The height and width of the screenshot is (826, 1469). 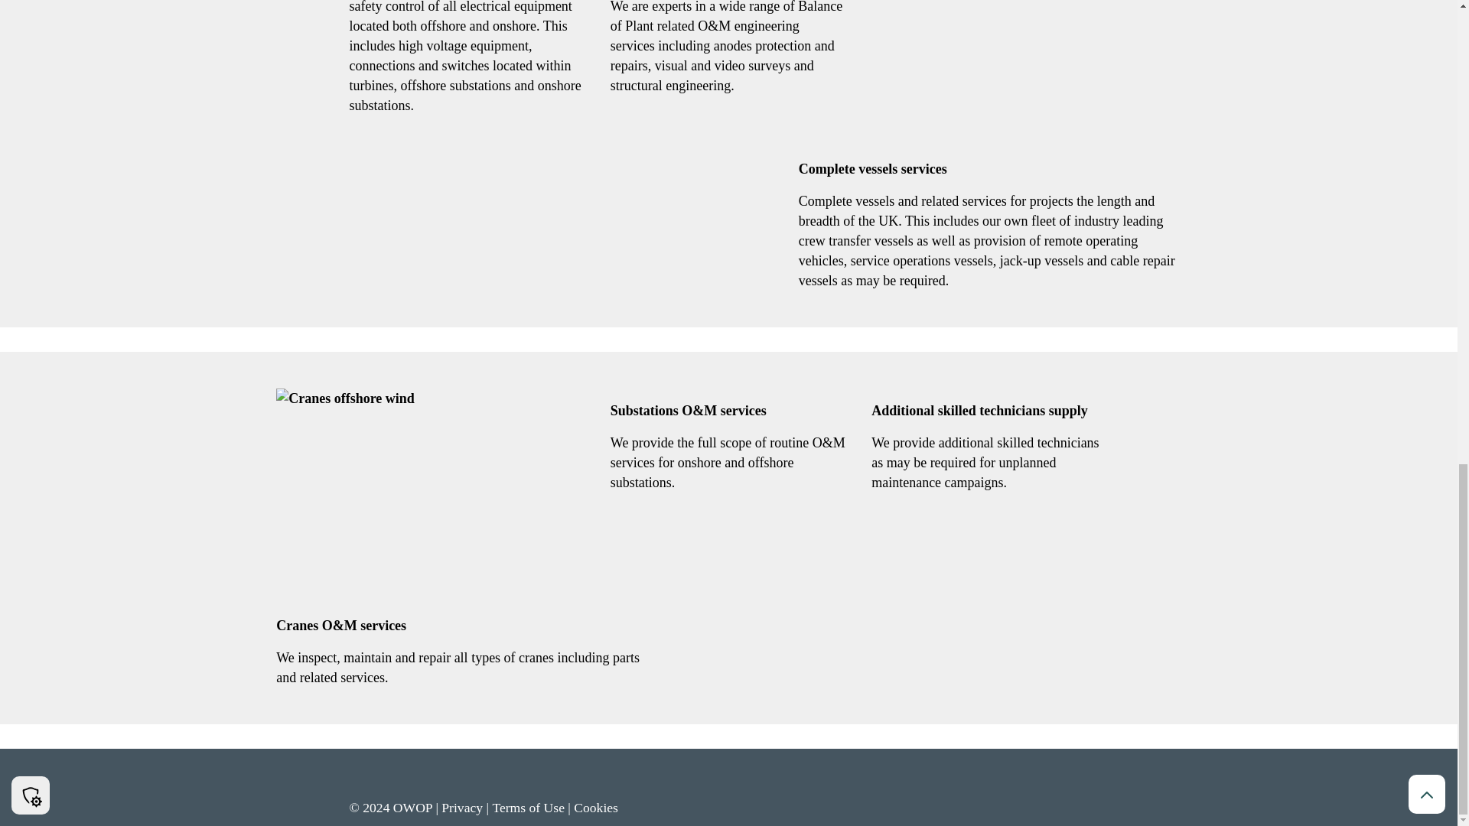 What do you see at coordinates (462, 808) in the screenshot?
I see `Privacy` at bounding box center [462, 808].